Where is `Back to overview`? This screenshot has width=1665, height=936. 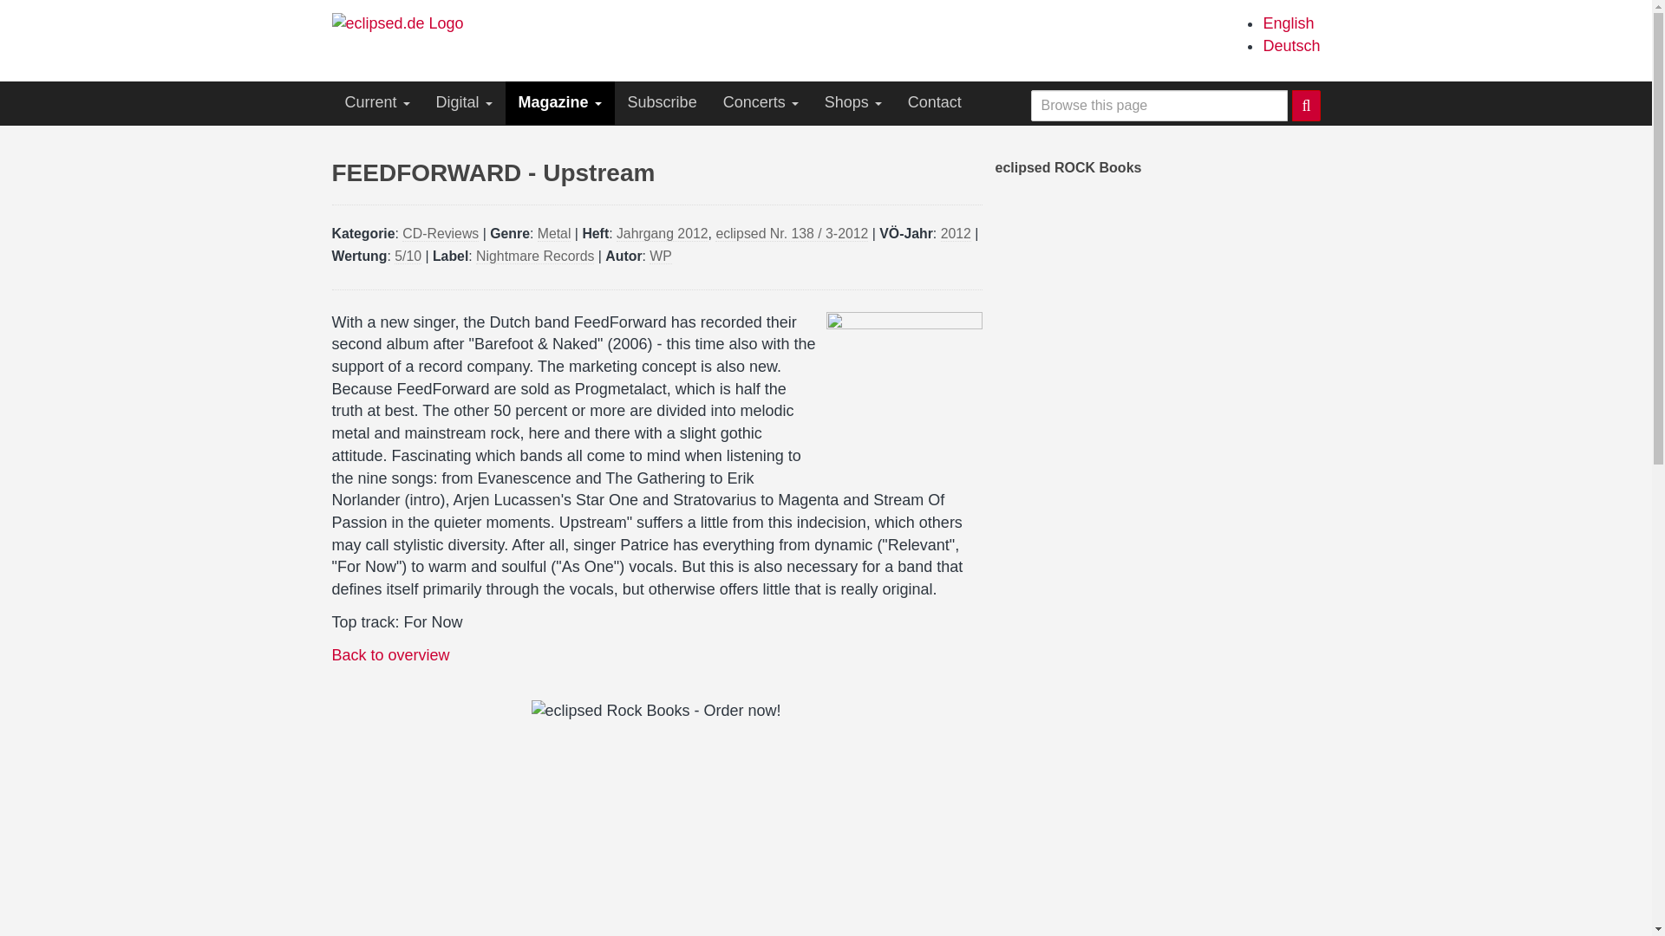 Back to overview is located at coordinates (390, 655).